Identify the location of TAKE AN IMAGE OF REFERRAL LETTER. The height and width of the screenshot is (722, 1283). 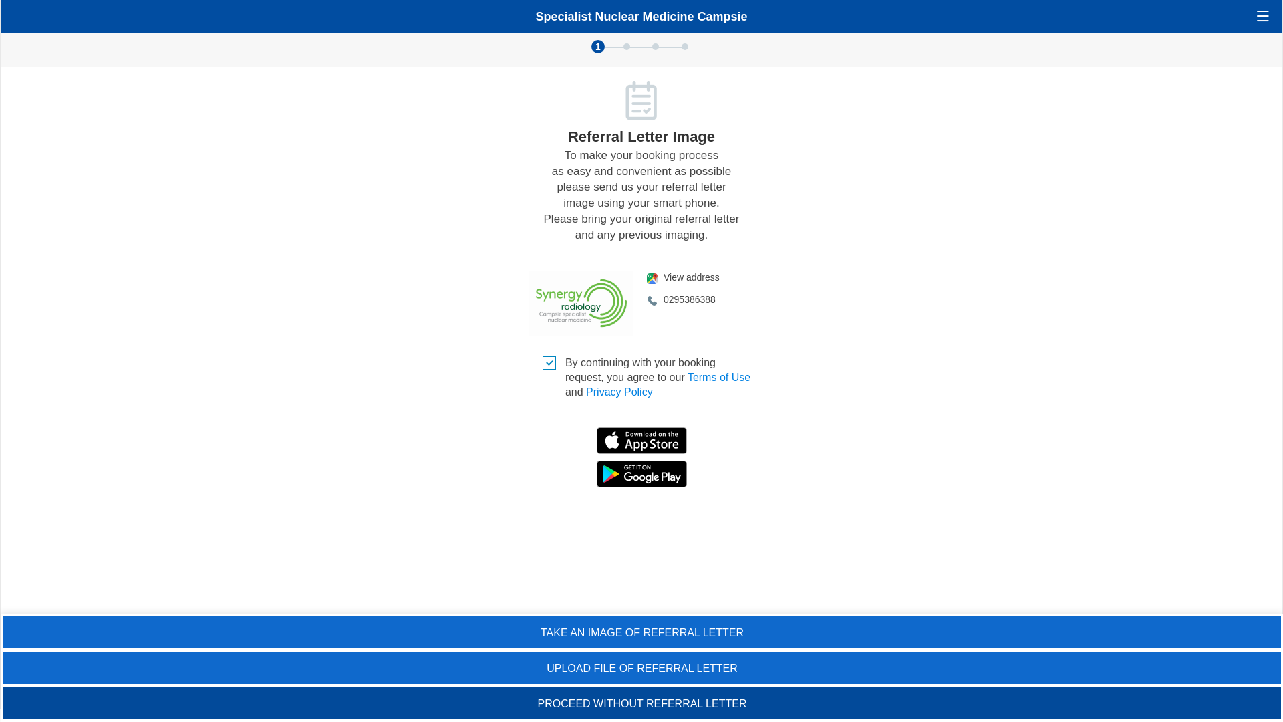
(642, 632).